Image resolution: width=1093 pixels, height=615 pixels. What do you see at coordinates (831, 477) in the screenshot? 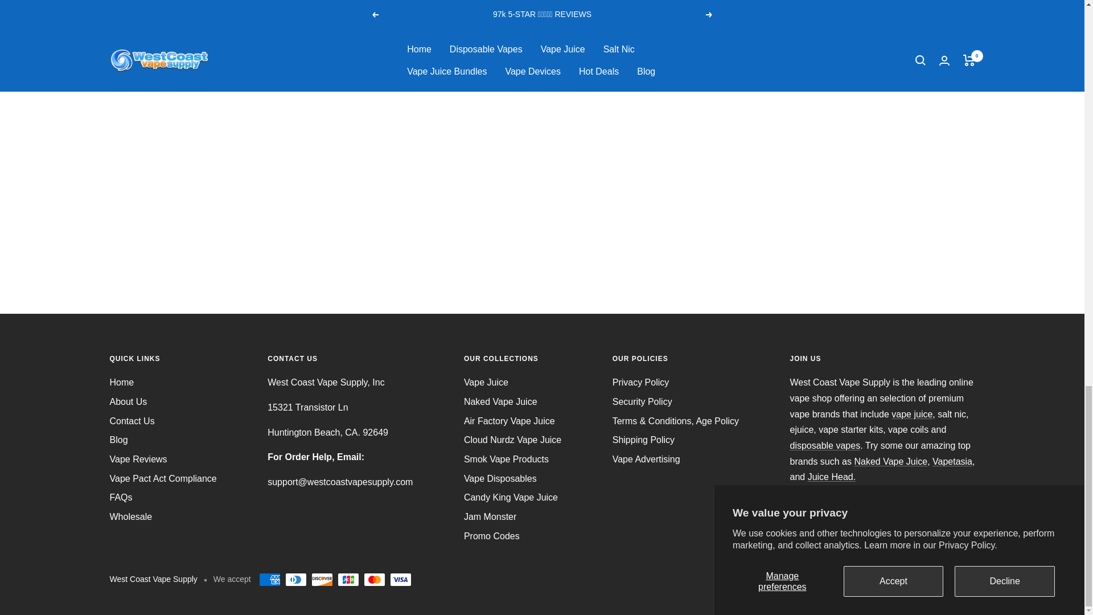
I see `Juice Head` at bounding box center [831, 477].